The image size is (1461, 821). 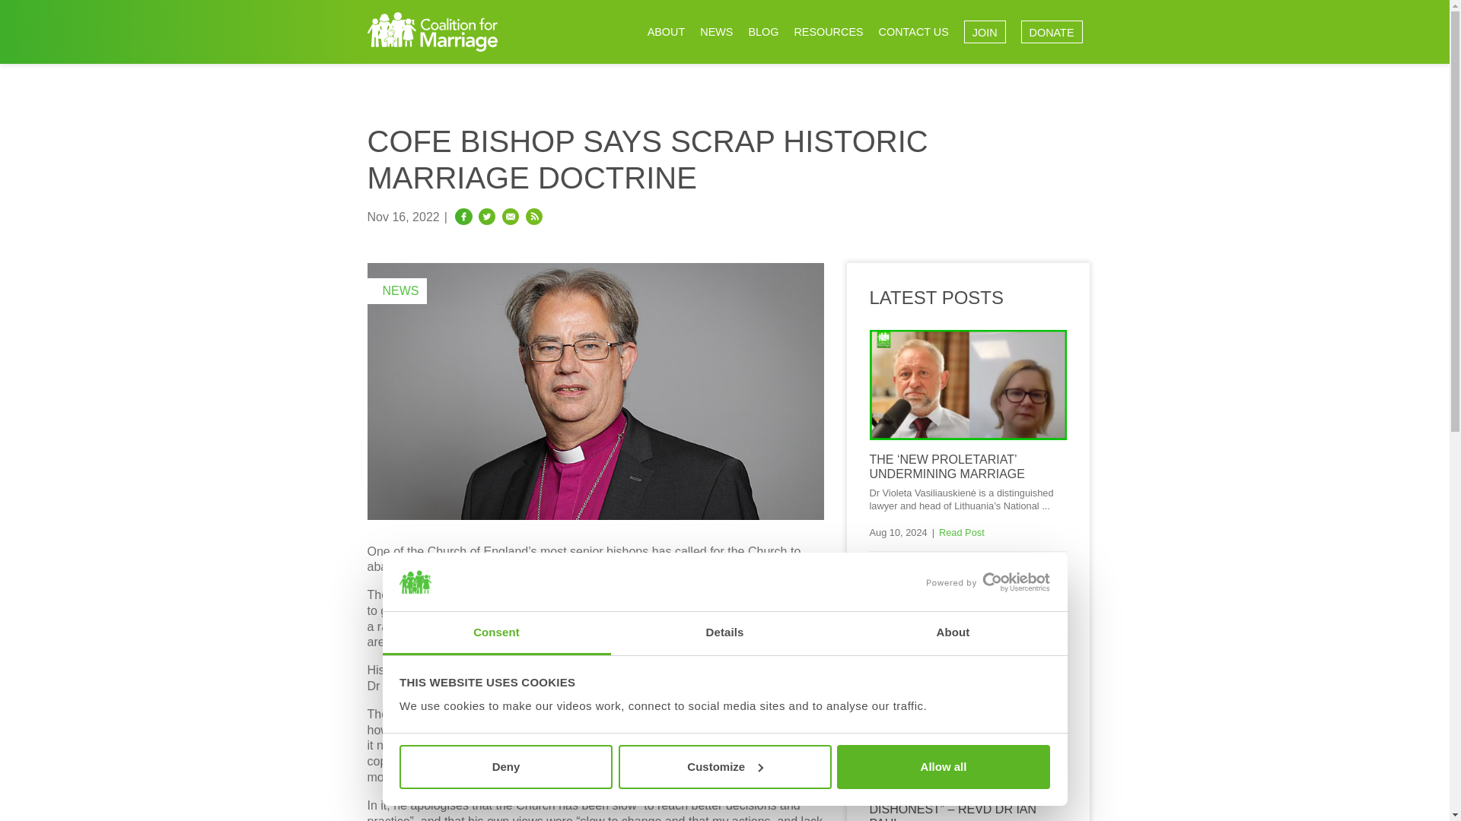 I want to click on About, so click(x=953, y=632).